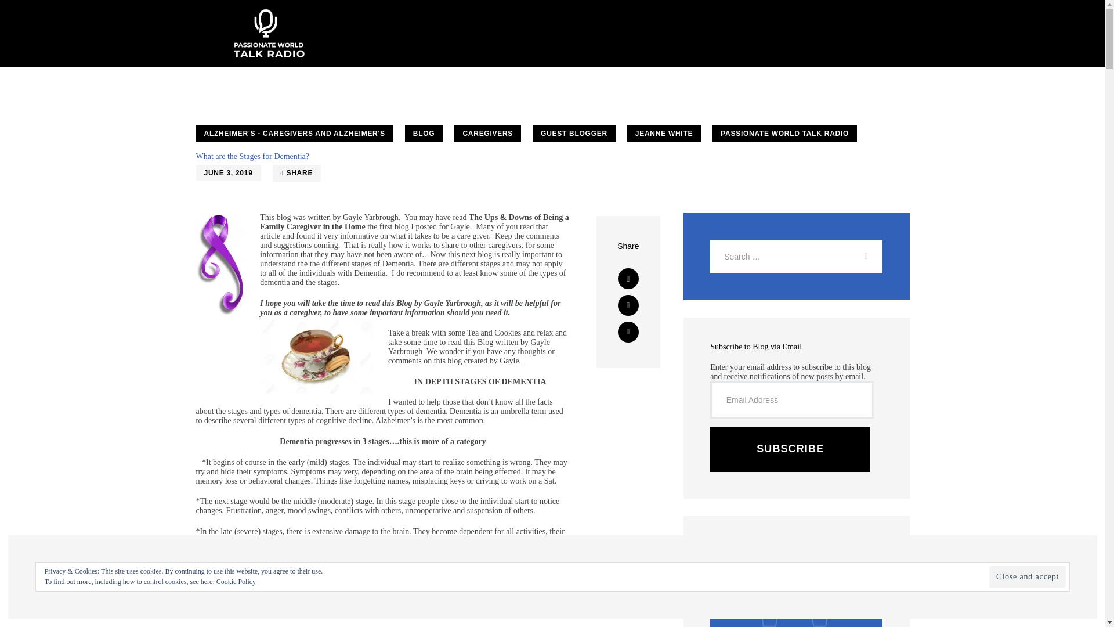 The image size is (1114, 627). What do you see at coordinates (424, 134) in the screenshot?
I see `BLOG` at bounding box center [424, 134].